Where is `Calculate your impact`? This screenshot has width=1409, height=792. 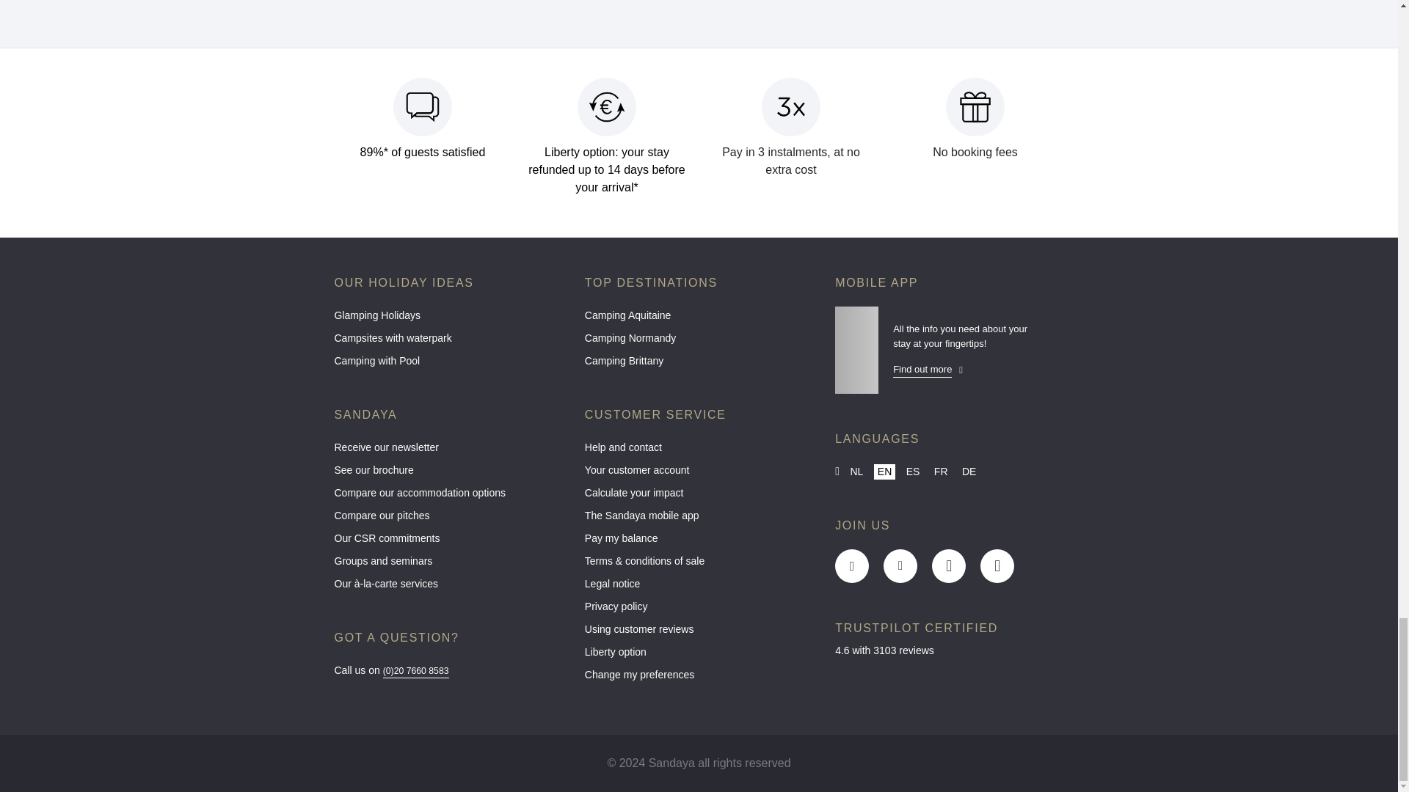 Calculate your impact is located at coordinates (699, 497).